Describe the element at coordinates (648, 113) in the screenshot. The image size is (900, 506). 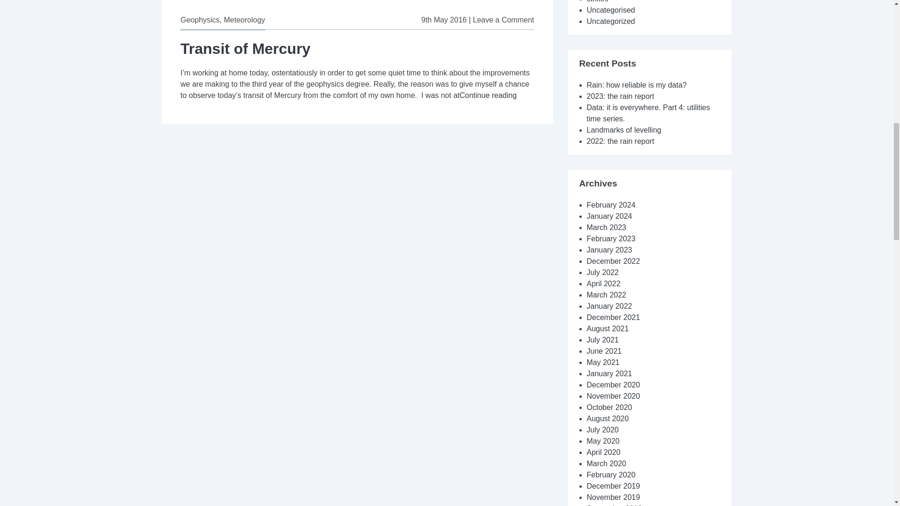
I see `Uncategorised` at that location.